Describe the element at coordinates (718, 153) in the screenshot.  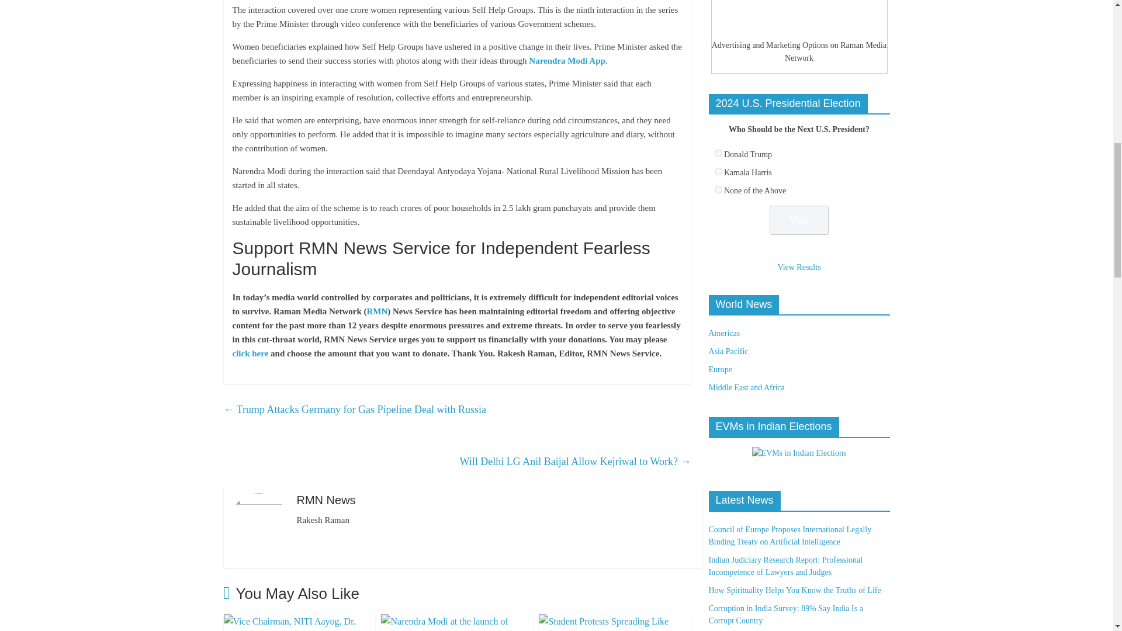
I see `189` at that location.